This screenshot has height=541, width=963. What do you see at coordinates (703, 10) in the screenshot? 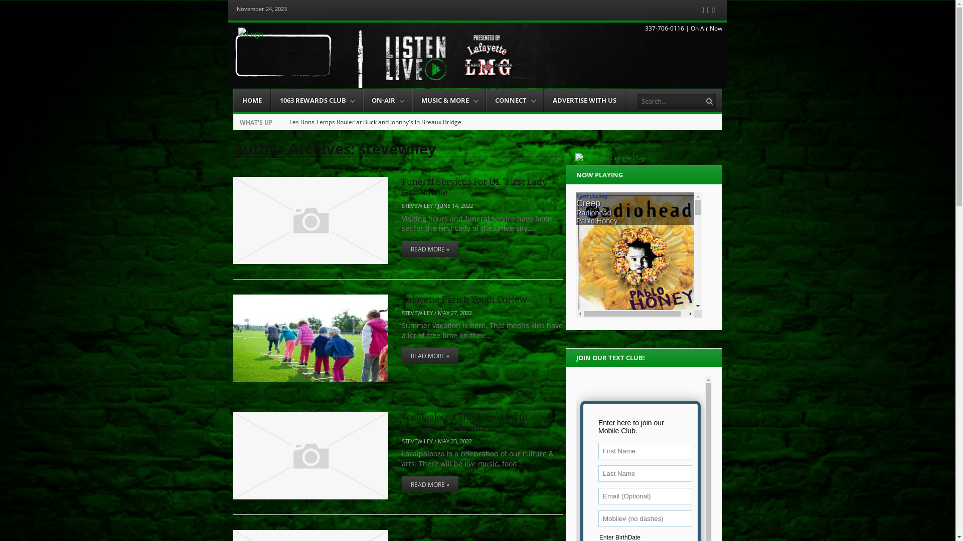
I see `Facebook` at bounding box center [703, 10].